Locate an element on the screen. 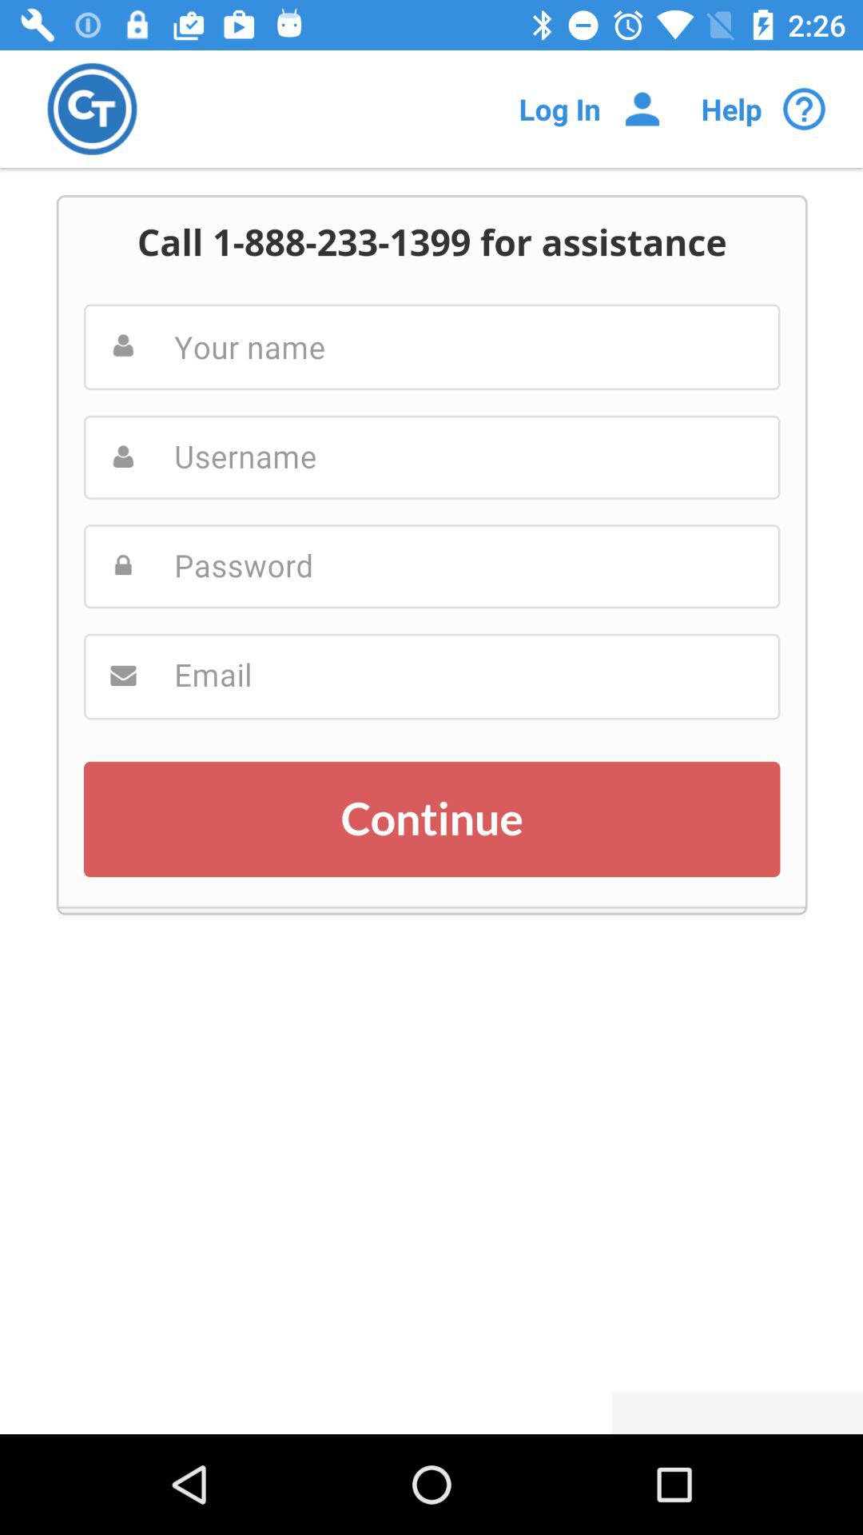 Image resolution: width=863 pixels, height=1535 pixels. switch to app home page is located at coordinates (93, 109).